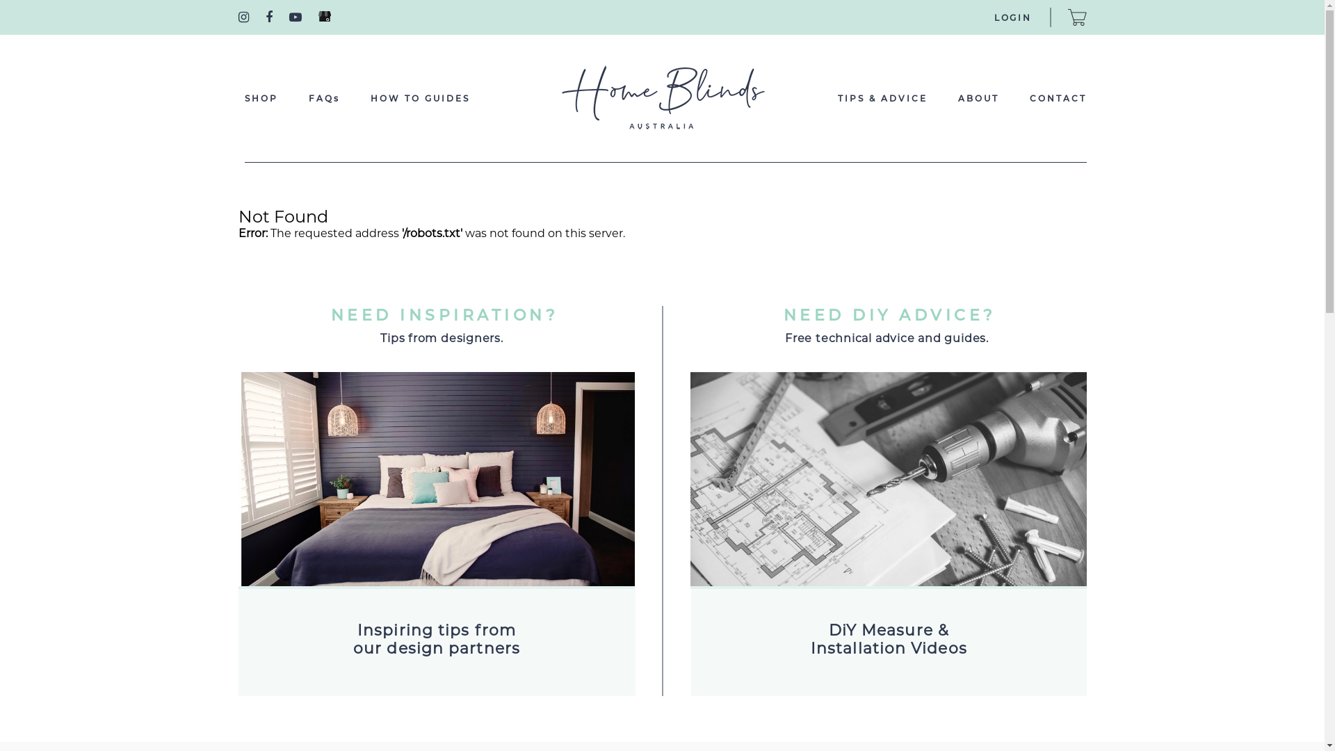  Describe the element at coordinates (445, 316) in the screenshot. I see `NEED INSPIRATION?` at that location.